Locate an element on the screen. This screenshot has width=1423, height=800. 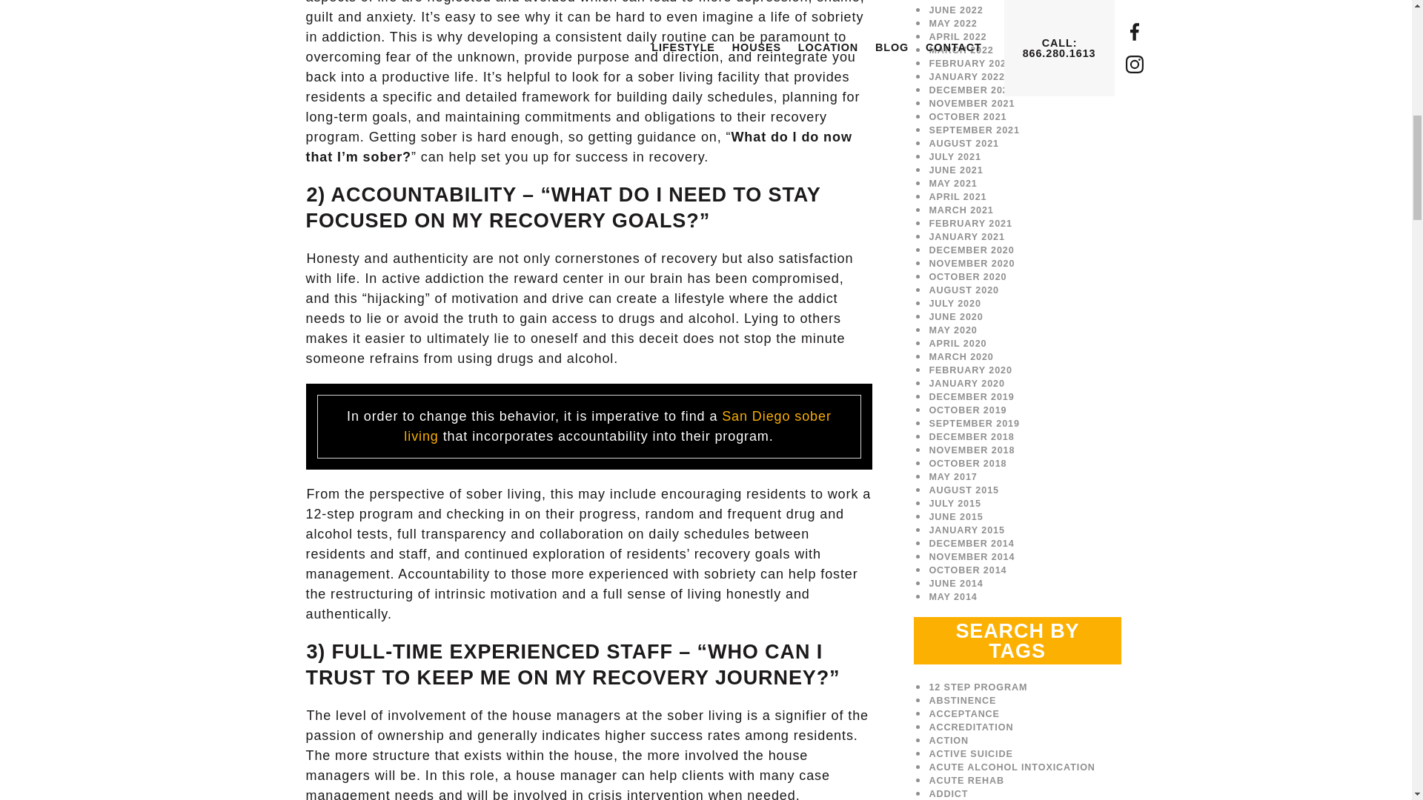
JUNE 2022 is located at coordinates (956, 10).